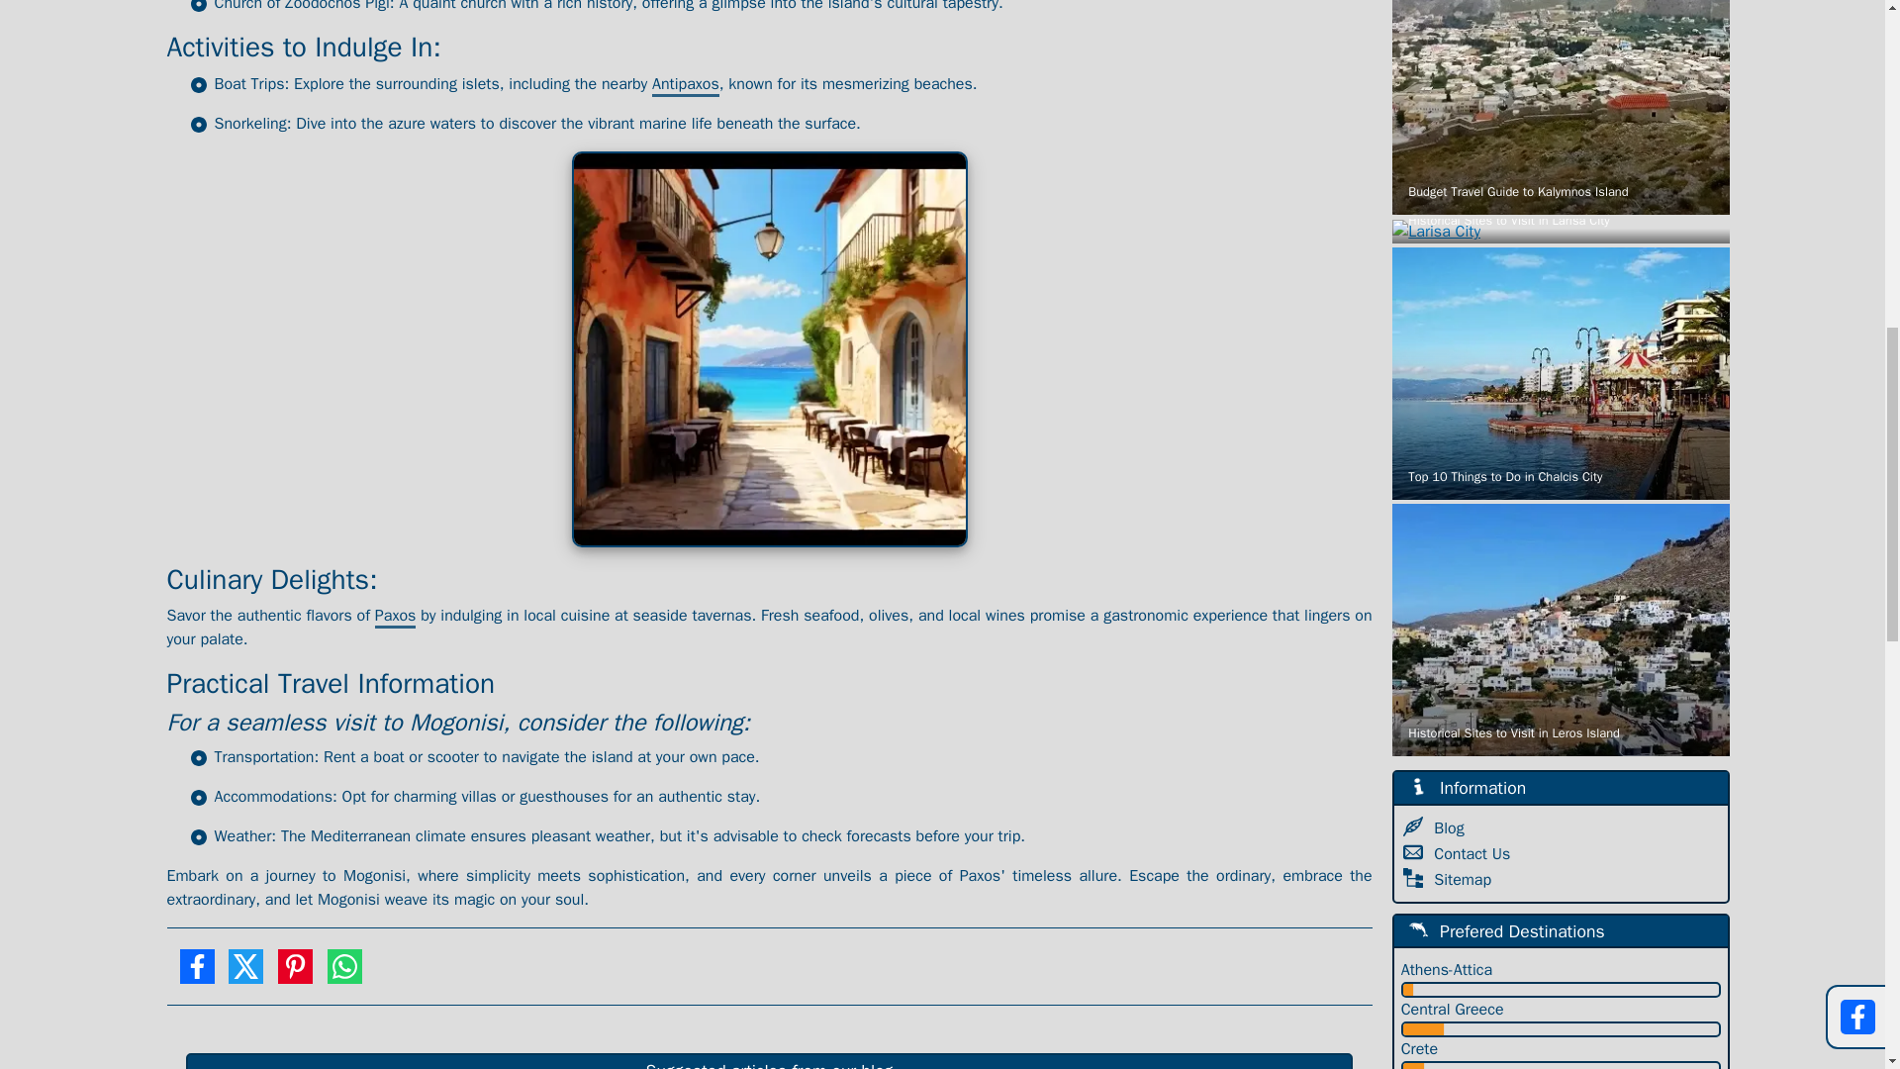 The width and height of the screenshot is (1900, 1069). I want to click on Pinterest, so click(295, 974).